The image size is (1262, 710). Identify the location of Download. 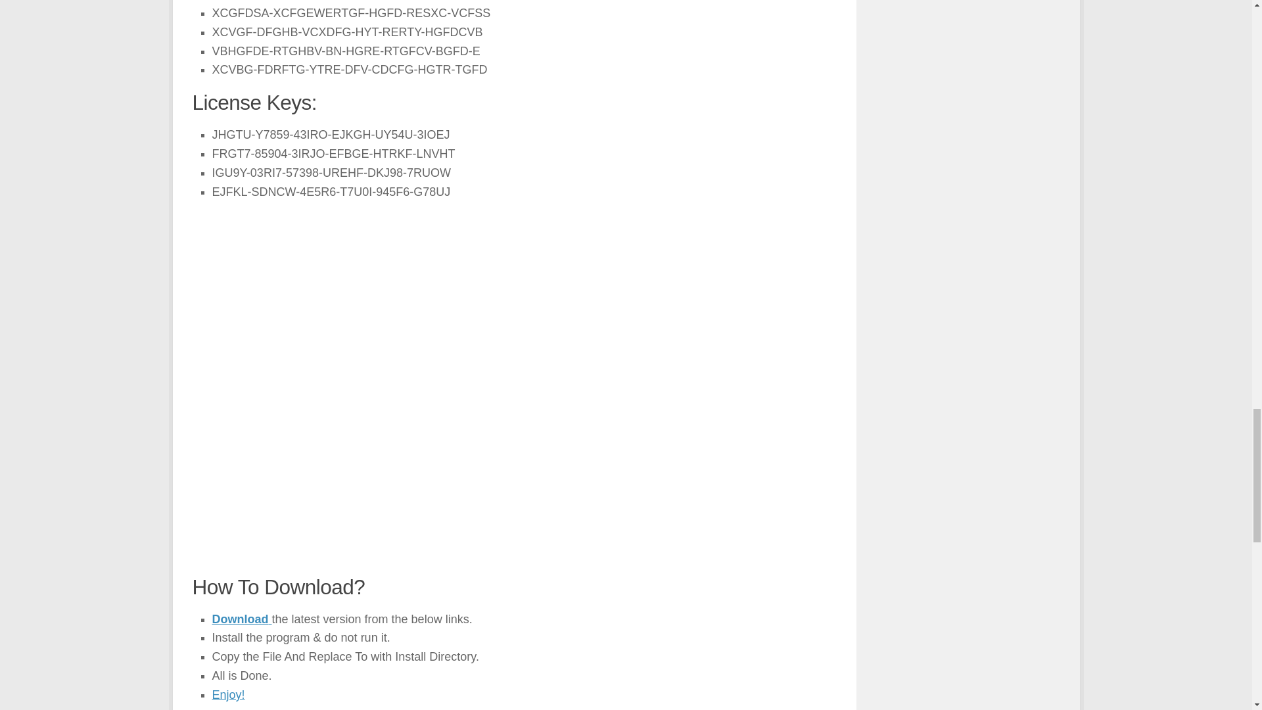
(241, 619).